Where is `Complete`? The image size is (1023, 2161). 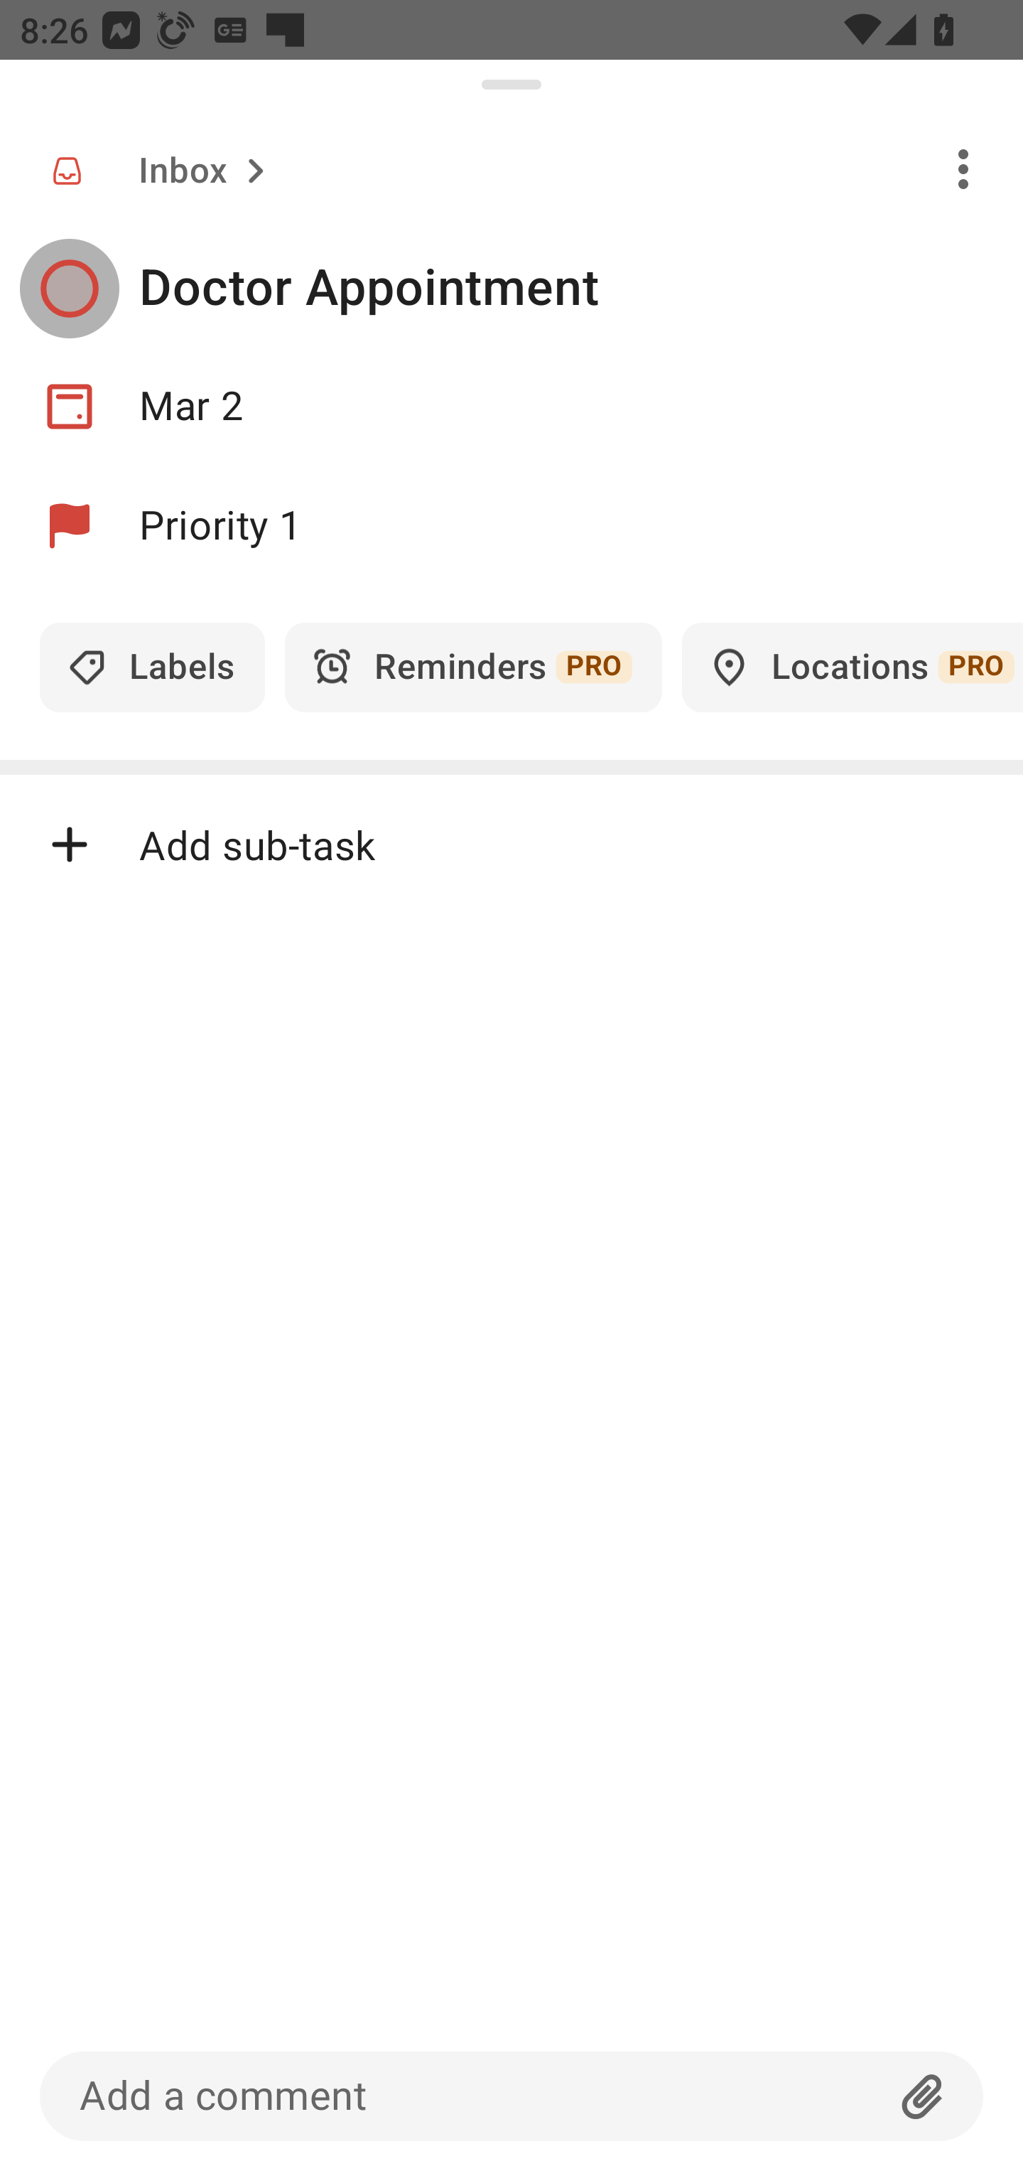
Complete is located at coordinates (69, 289).